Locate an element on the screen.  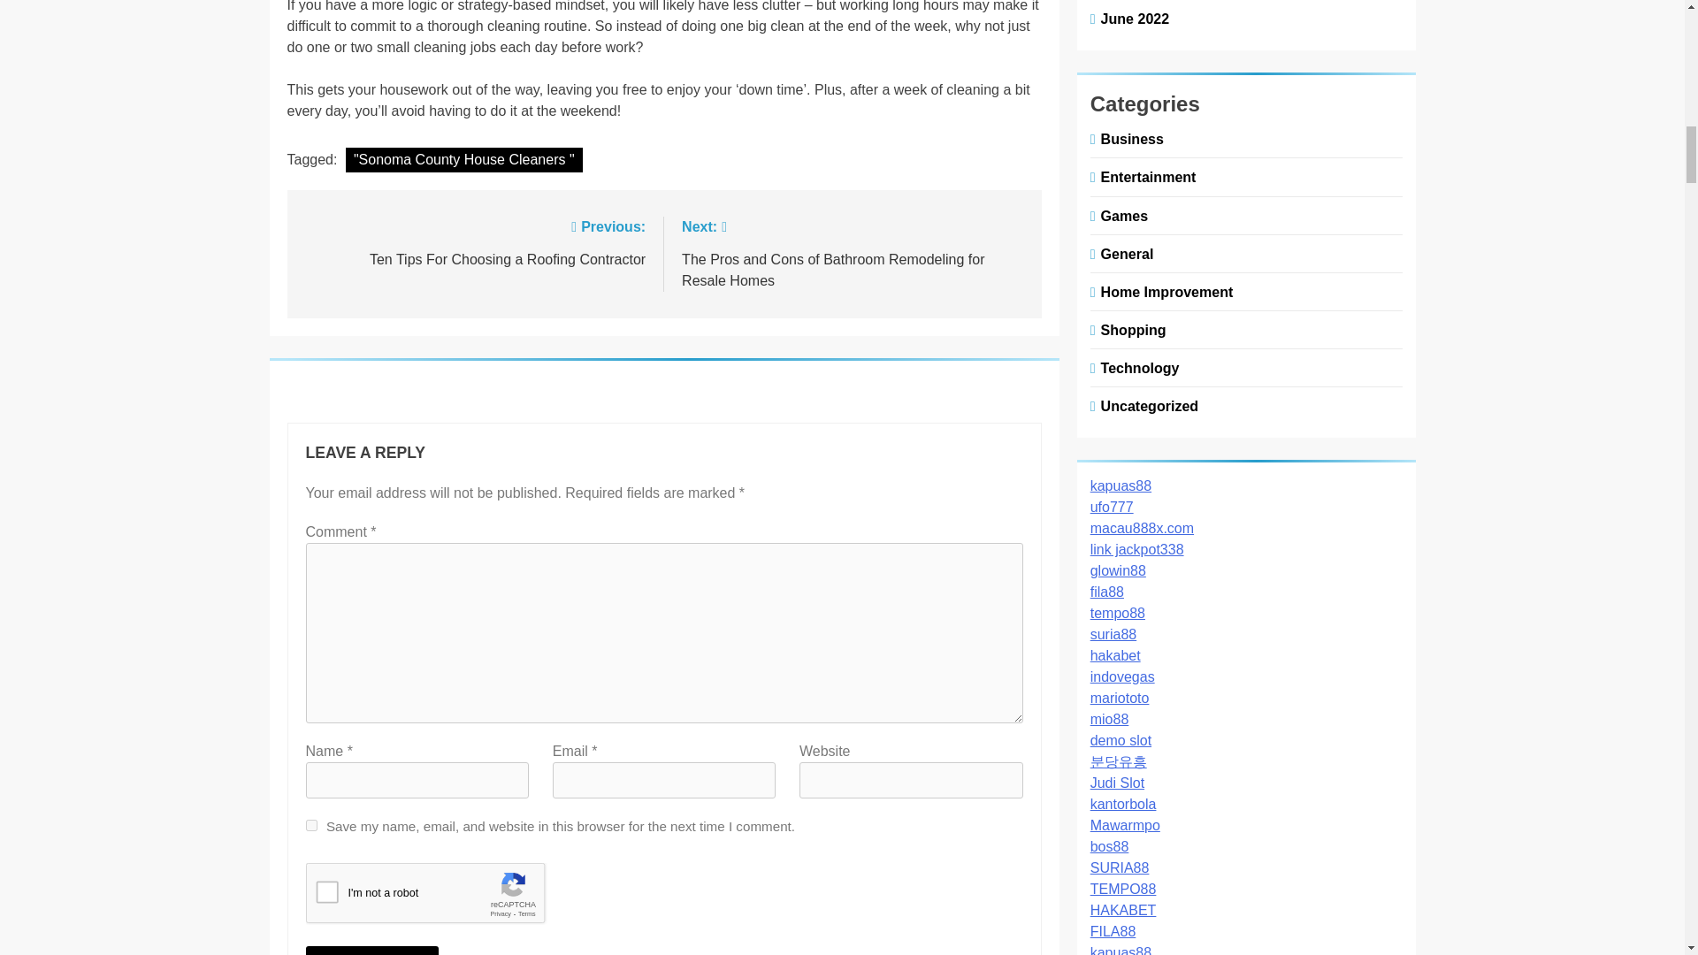
Post Comment is located at coordinates (463, 160).